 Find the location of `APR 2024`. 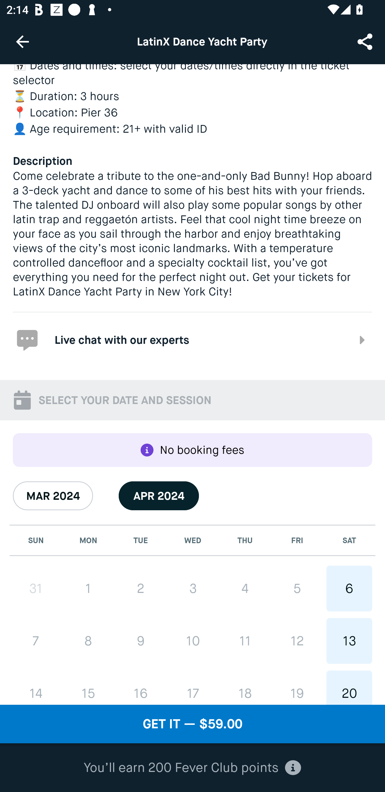

APR 2024 is located at coordinates (159, 496).